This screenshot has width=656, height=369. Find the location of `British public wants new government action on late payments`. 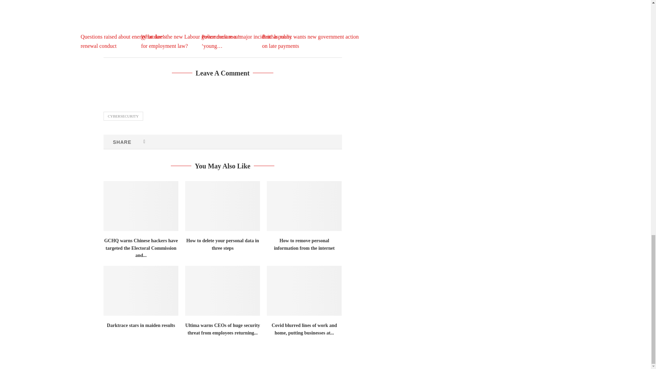

British public wants new government action on late payments is located at coordinates (313, 25).